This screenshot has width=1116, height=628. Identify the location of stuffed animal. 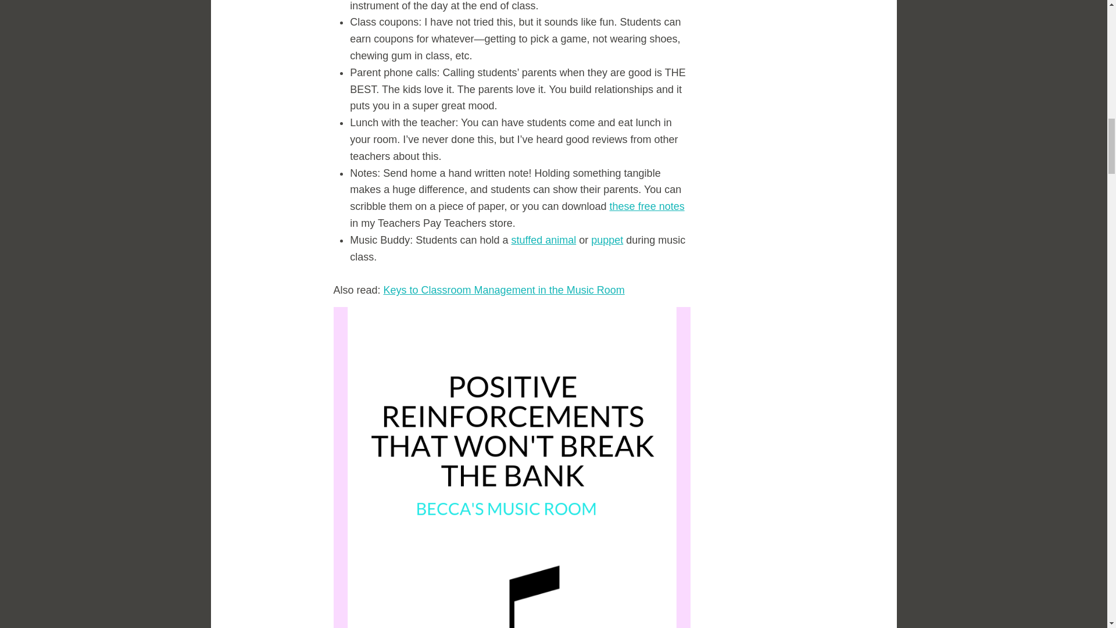
(543, 240).